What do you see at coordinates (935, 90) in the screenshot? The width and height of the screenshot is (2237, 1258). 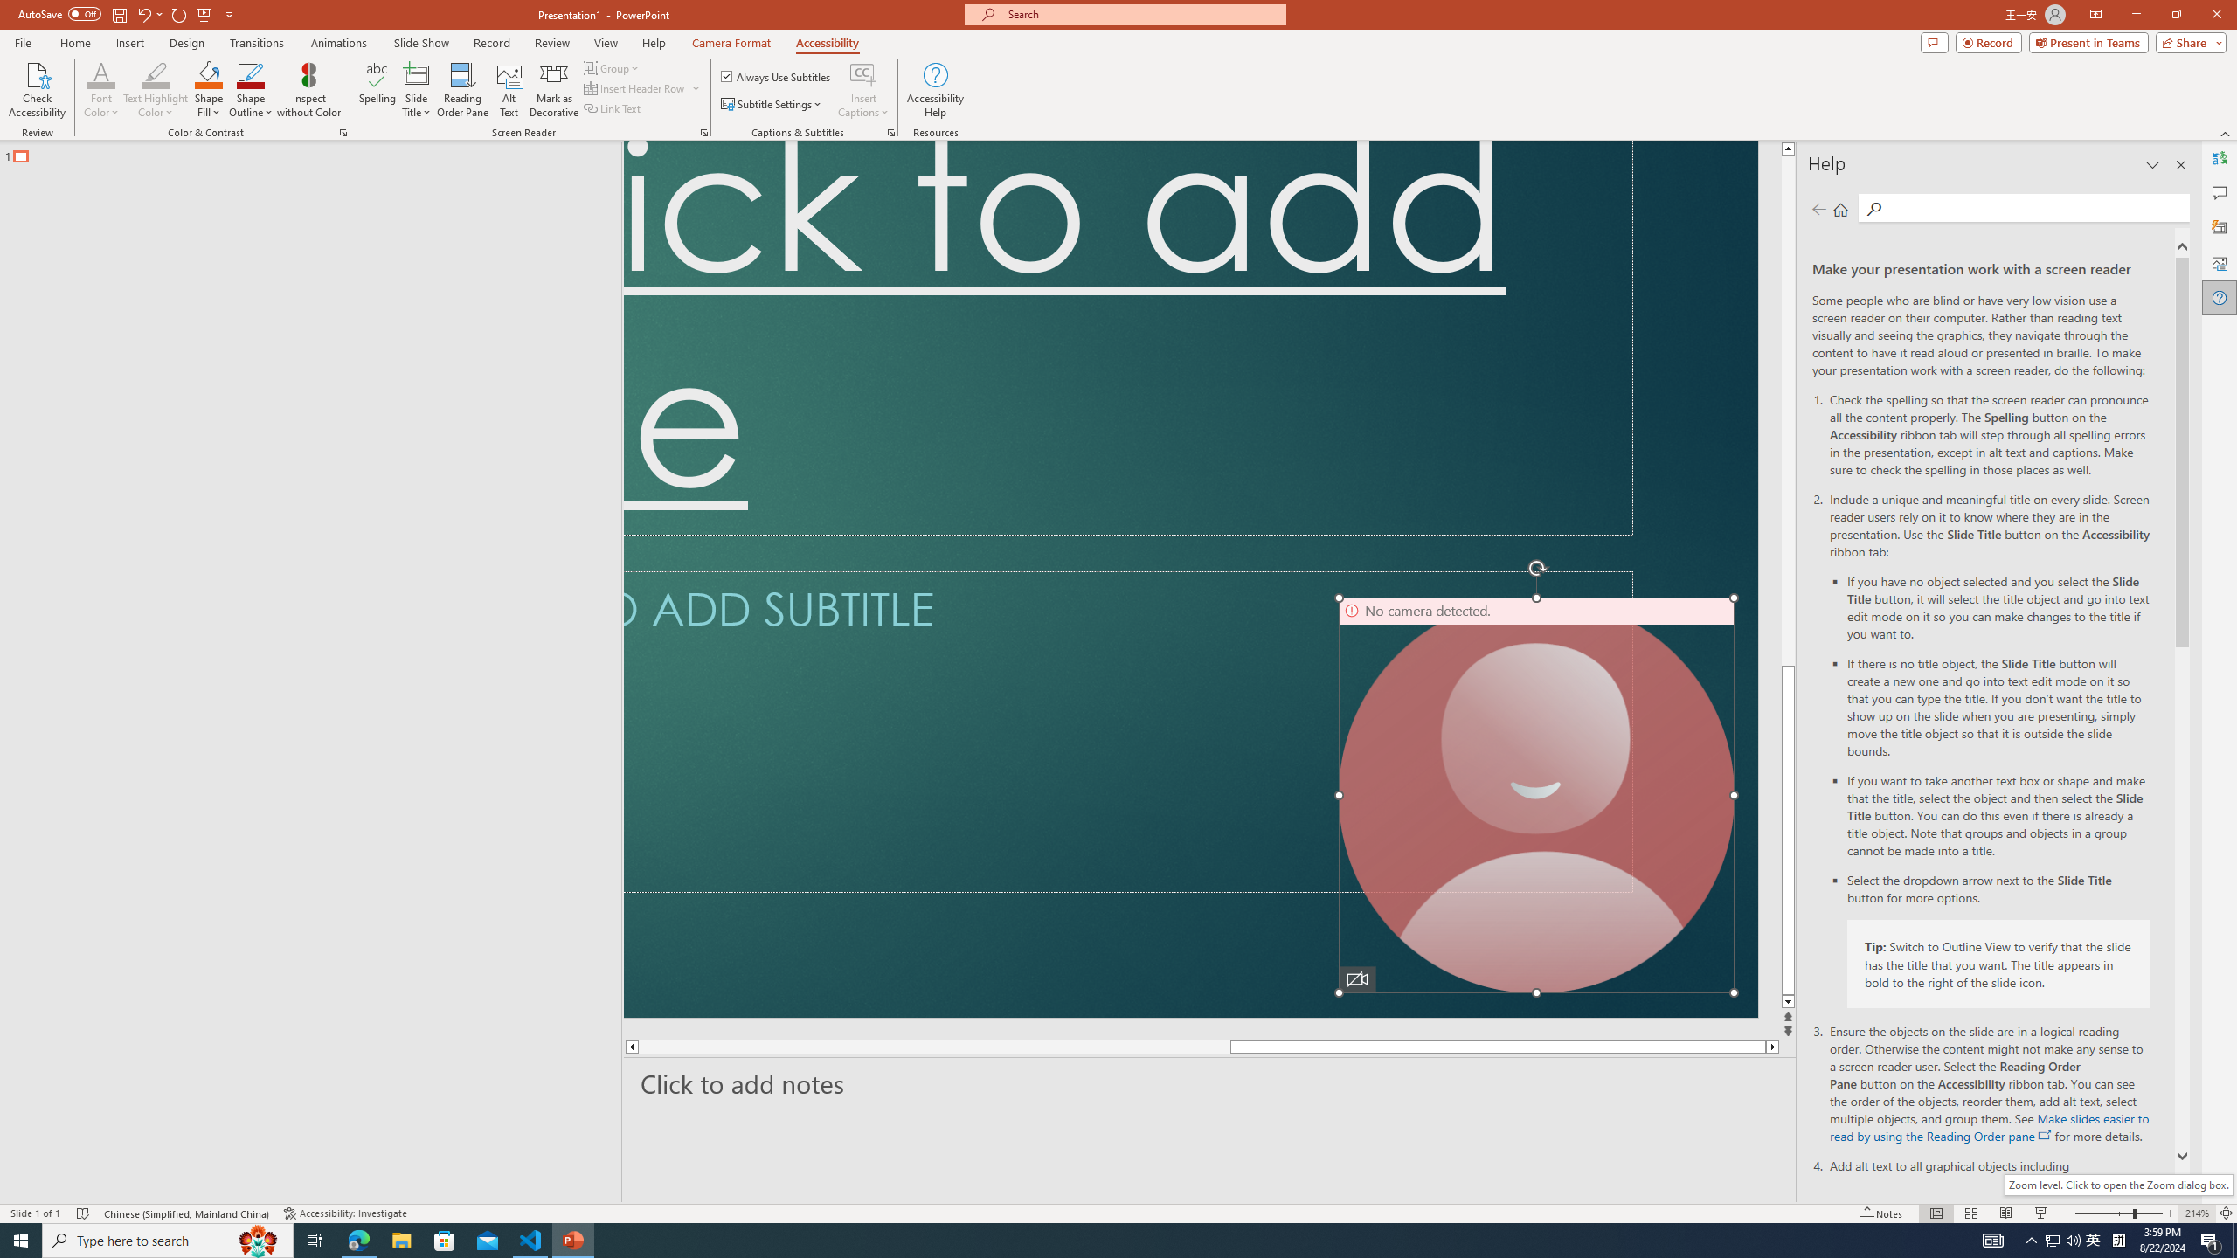 I see `Accessibility Help` at bounding box center [935, 90].